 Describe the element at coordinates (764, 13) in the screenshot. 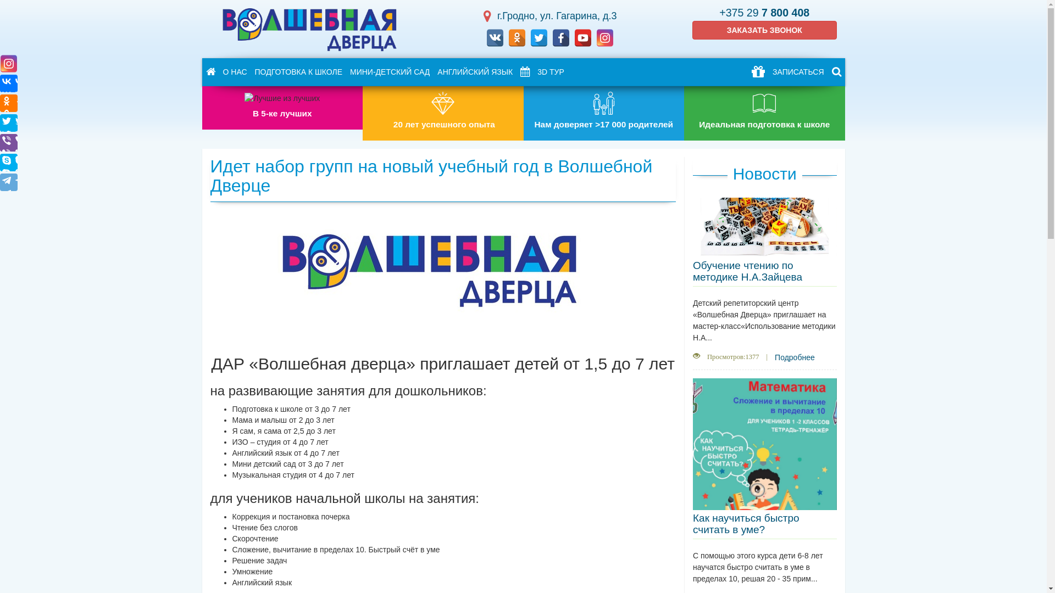

I see `+375 29 7 800 408` at that location.